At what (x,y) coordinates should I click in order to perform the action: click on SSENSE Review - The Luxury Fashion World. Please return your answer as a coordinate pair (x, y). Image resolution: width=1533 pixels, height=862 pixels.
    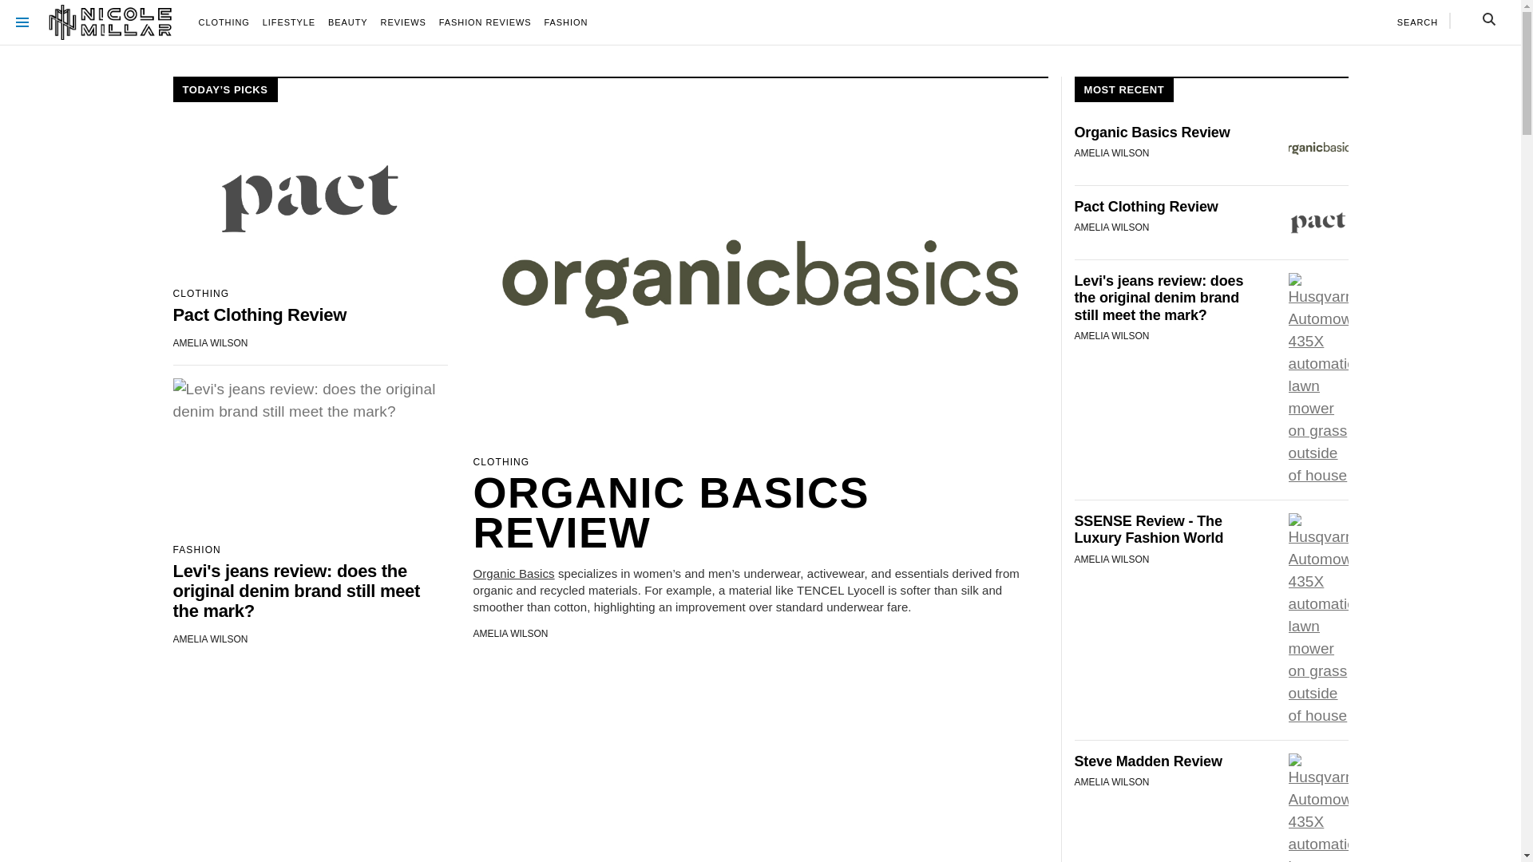
    Looking at the image, I should click on (1169, 530).